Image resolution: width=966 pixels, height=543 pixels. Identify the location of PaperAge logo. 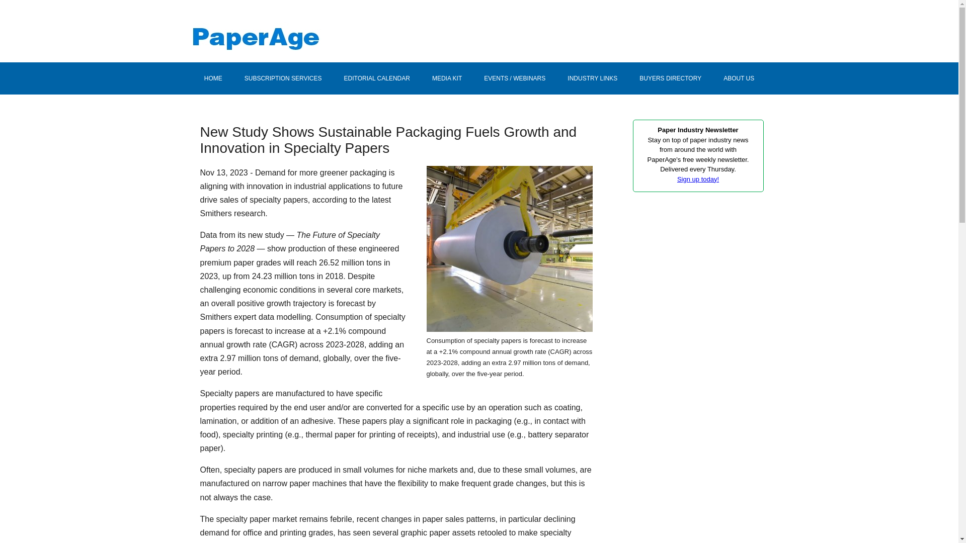
(288, 27).